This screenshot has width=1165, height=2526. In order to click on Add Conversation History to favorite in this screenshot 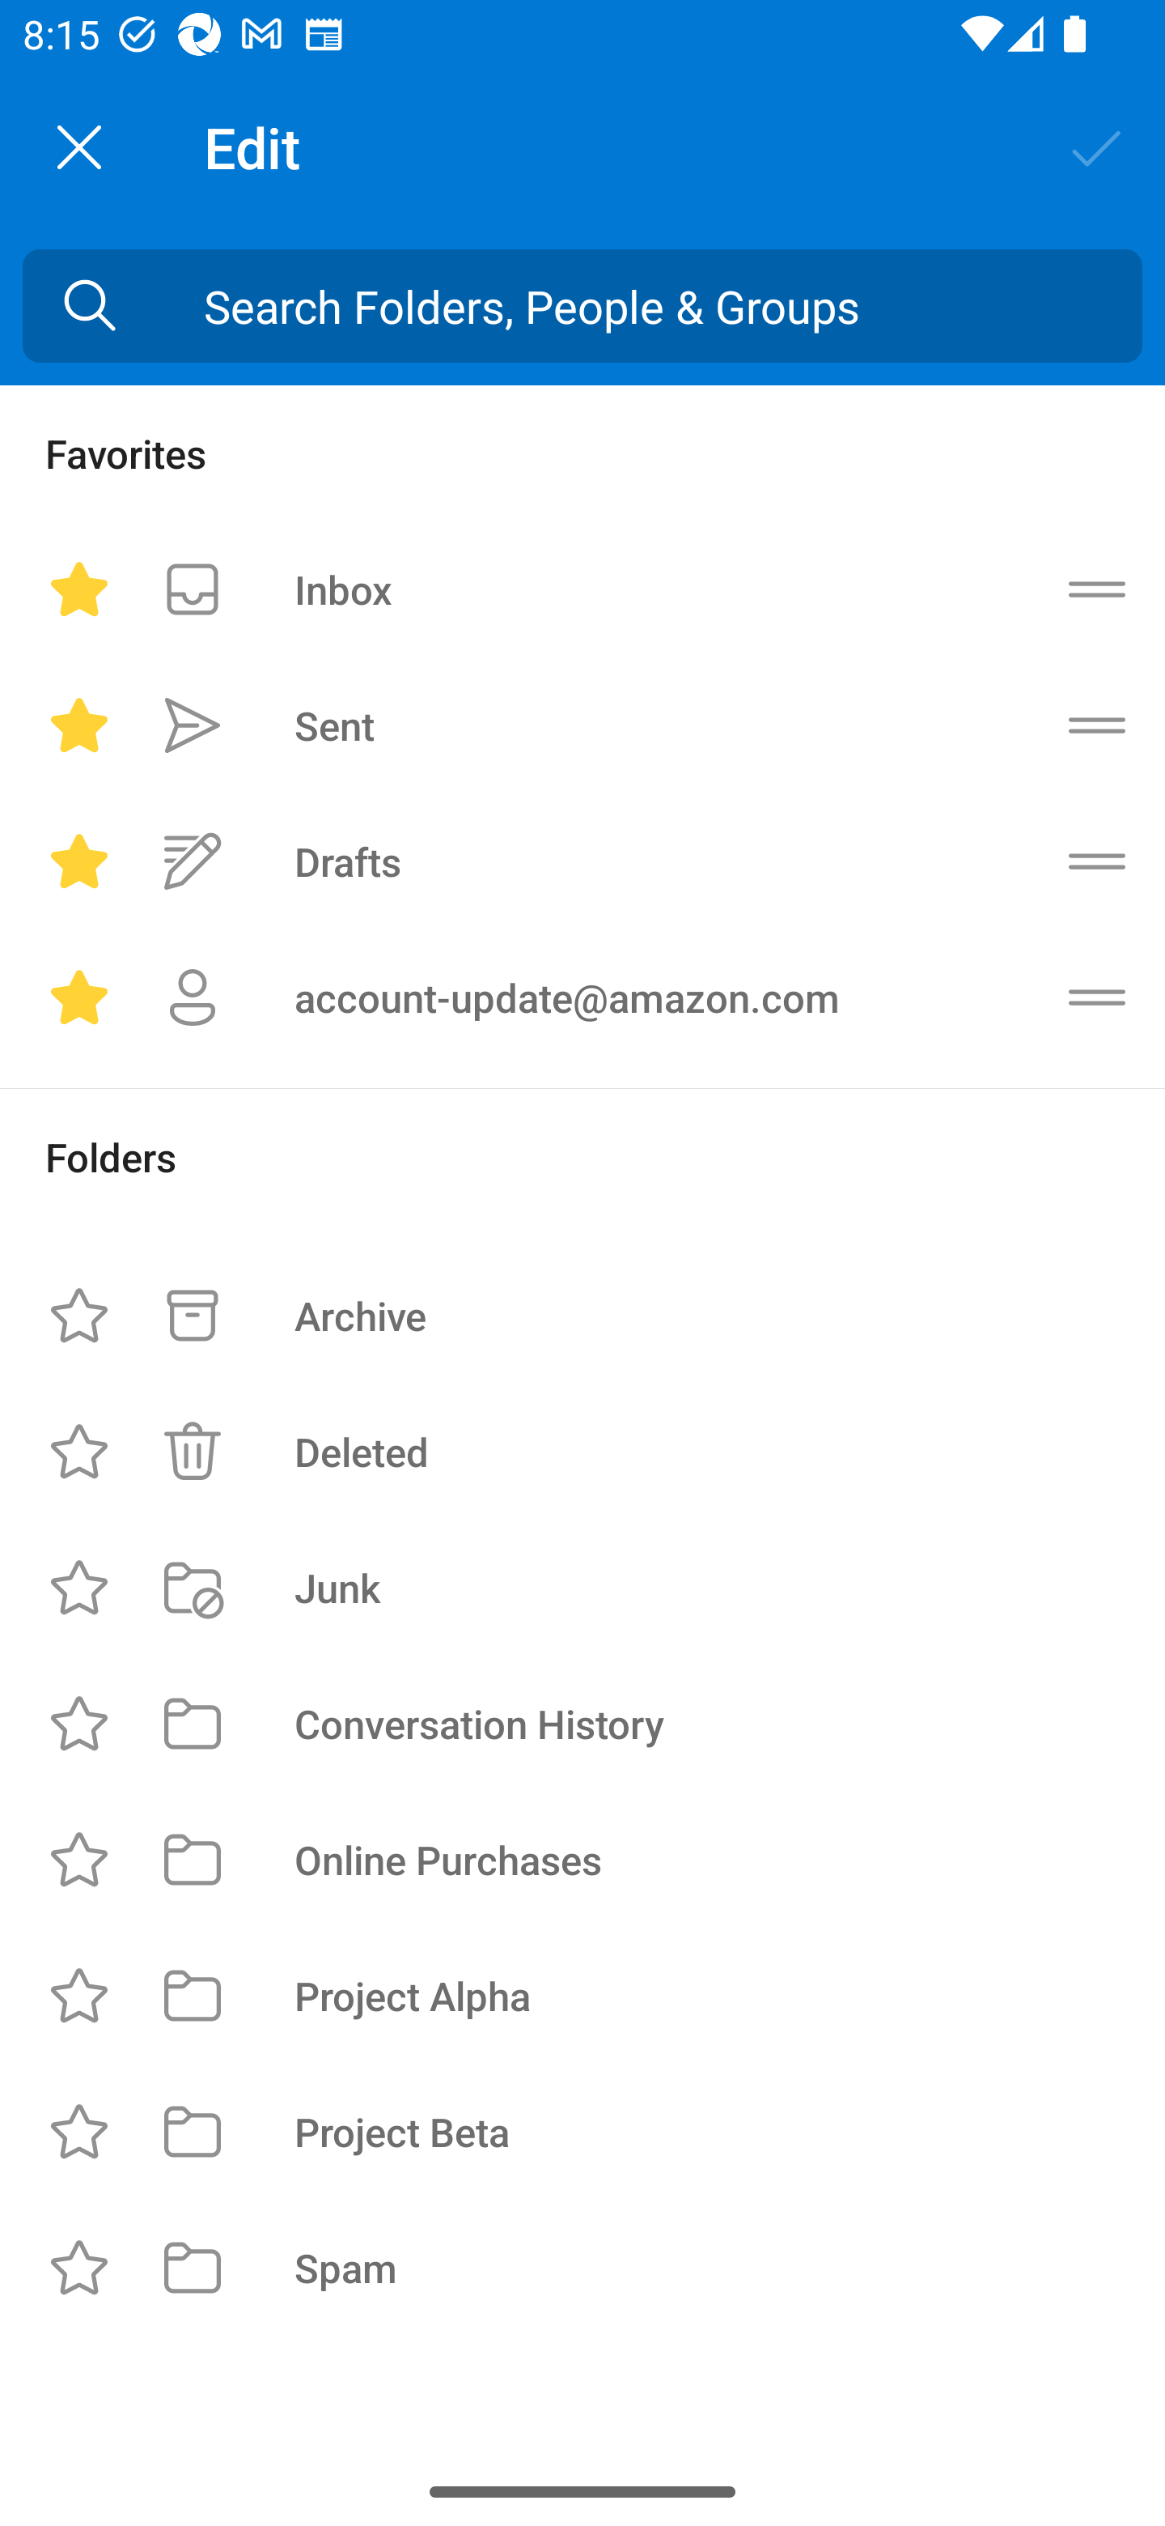, I will do `click(79, 1723)`.